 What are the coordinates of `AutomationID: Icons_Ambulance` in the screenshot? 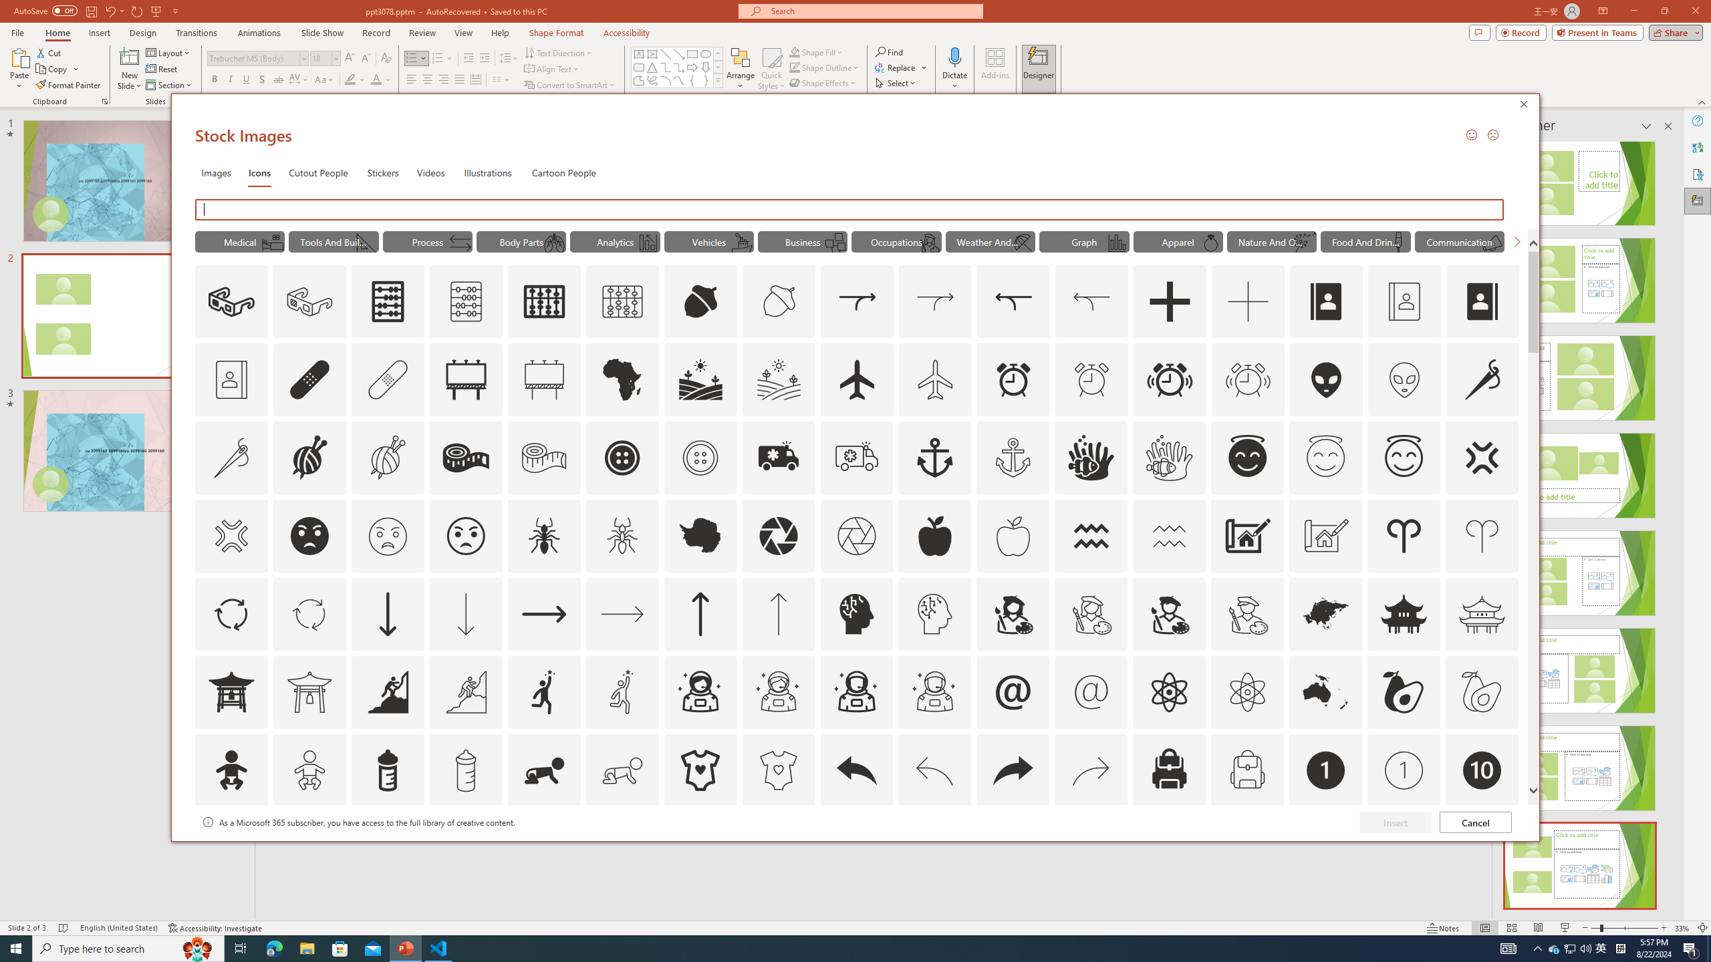 It's located at (778, 458).